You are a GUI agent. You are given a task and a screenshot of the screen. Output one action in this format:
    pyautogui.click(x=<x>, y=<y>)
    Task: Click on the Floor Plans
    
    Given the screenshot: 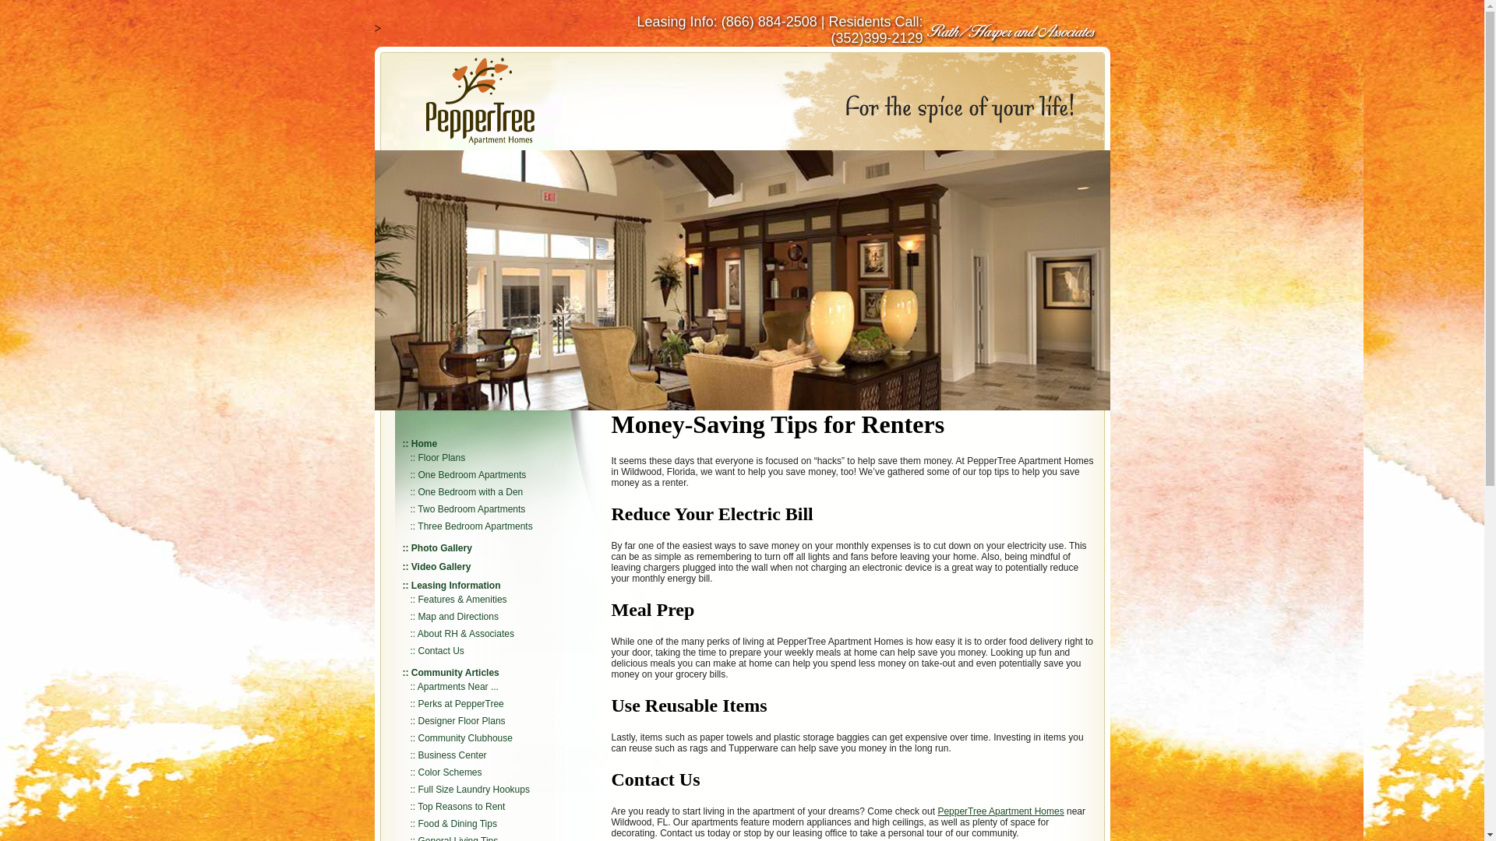 What is the action you would take?
    pyautogui.click(x=442, y=458)
    